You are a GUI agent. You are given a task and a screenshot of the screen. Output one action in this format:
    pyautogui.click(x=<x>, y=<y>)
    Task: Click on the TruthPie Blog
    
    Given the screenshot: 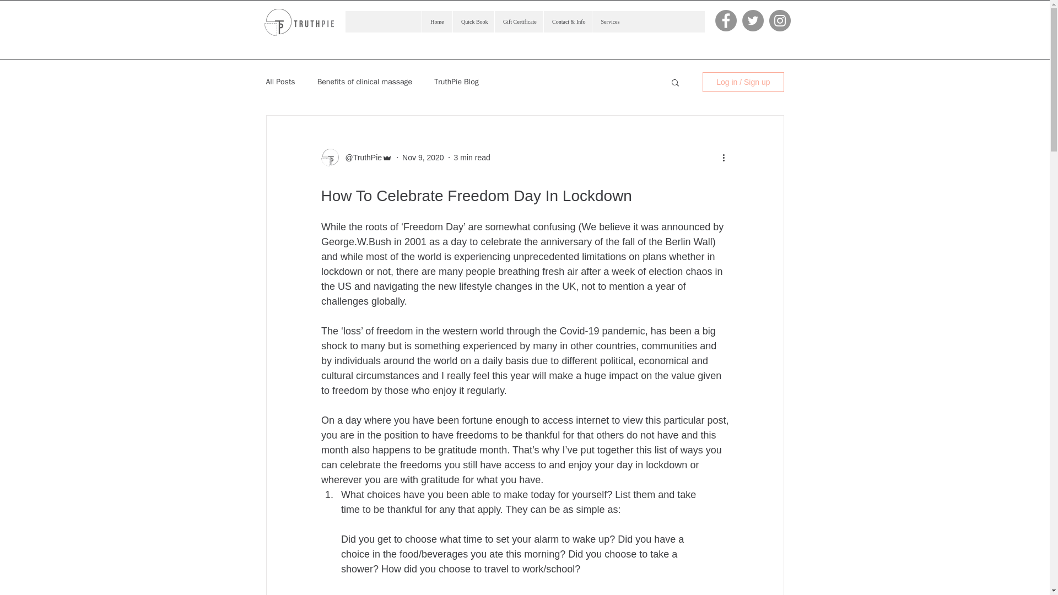 What is the action you would take?
    pyautogui.click(x=456, y=82)
    